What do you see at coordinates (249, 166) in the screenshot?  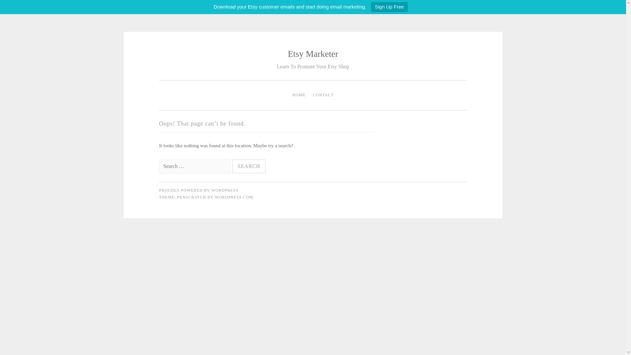 I see `Search` at bounding box center [249, 166].